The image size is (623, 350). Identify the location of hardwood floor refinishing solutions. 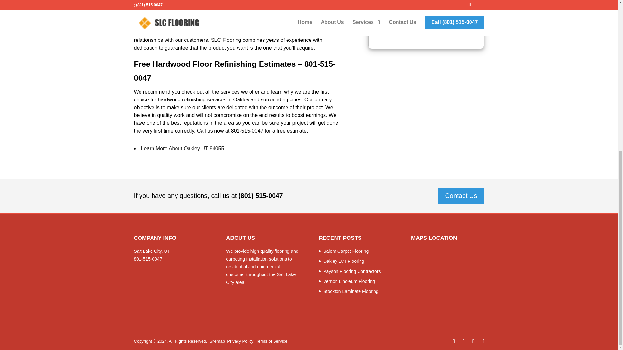
(236, 9).